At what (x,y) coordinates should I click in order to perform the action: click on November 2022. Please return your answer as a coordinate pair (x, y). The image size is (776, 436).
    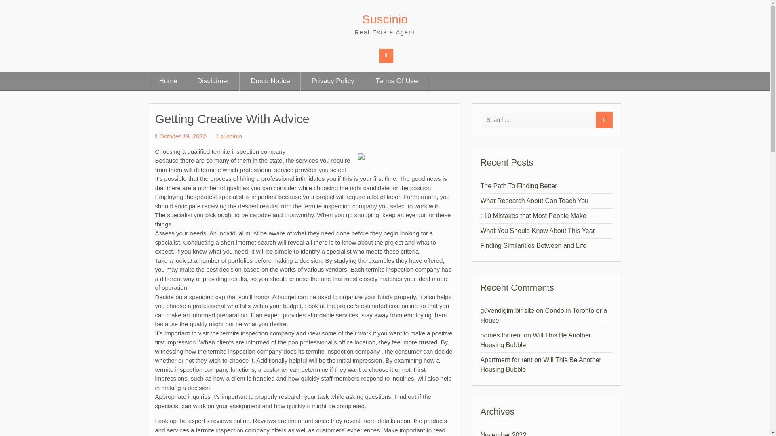
    Looking at the image, I should click on (503, 434).